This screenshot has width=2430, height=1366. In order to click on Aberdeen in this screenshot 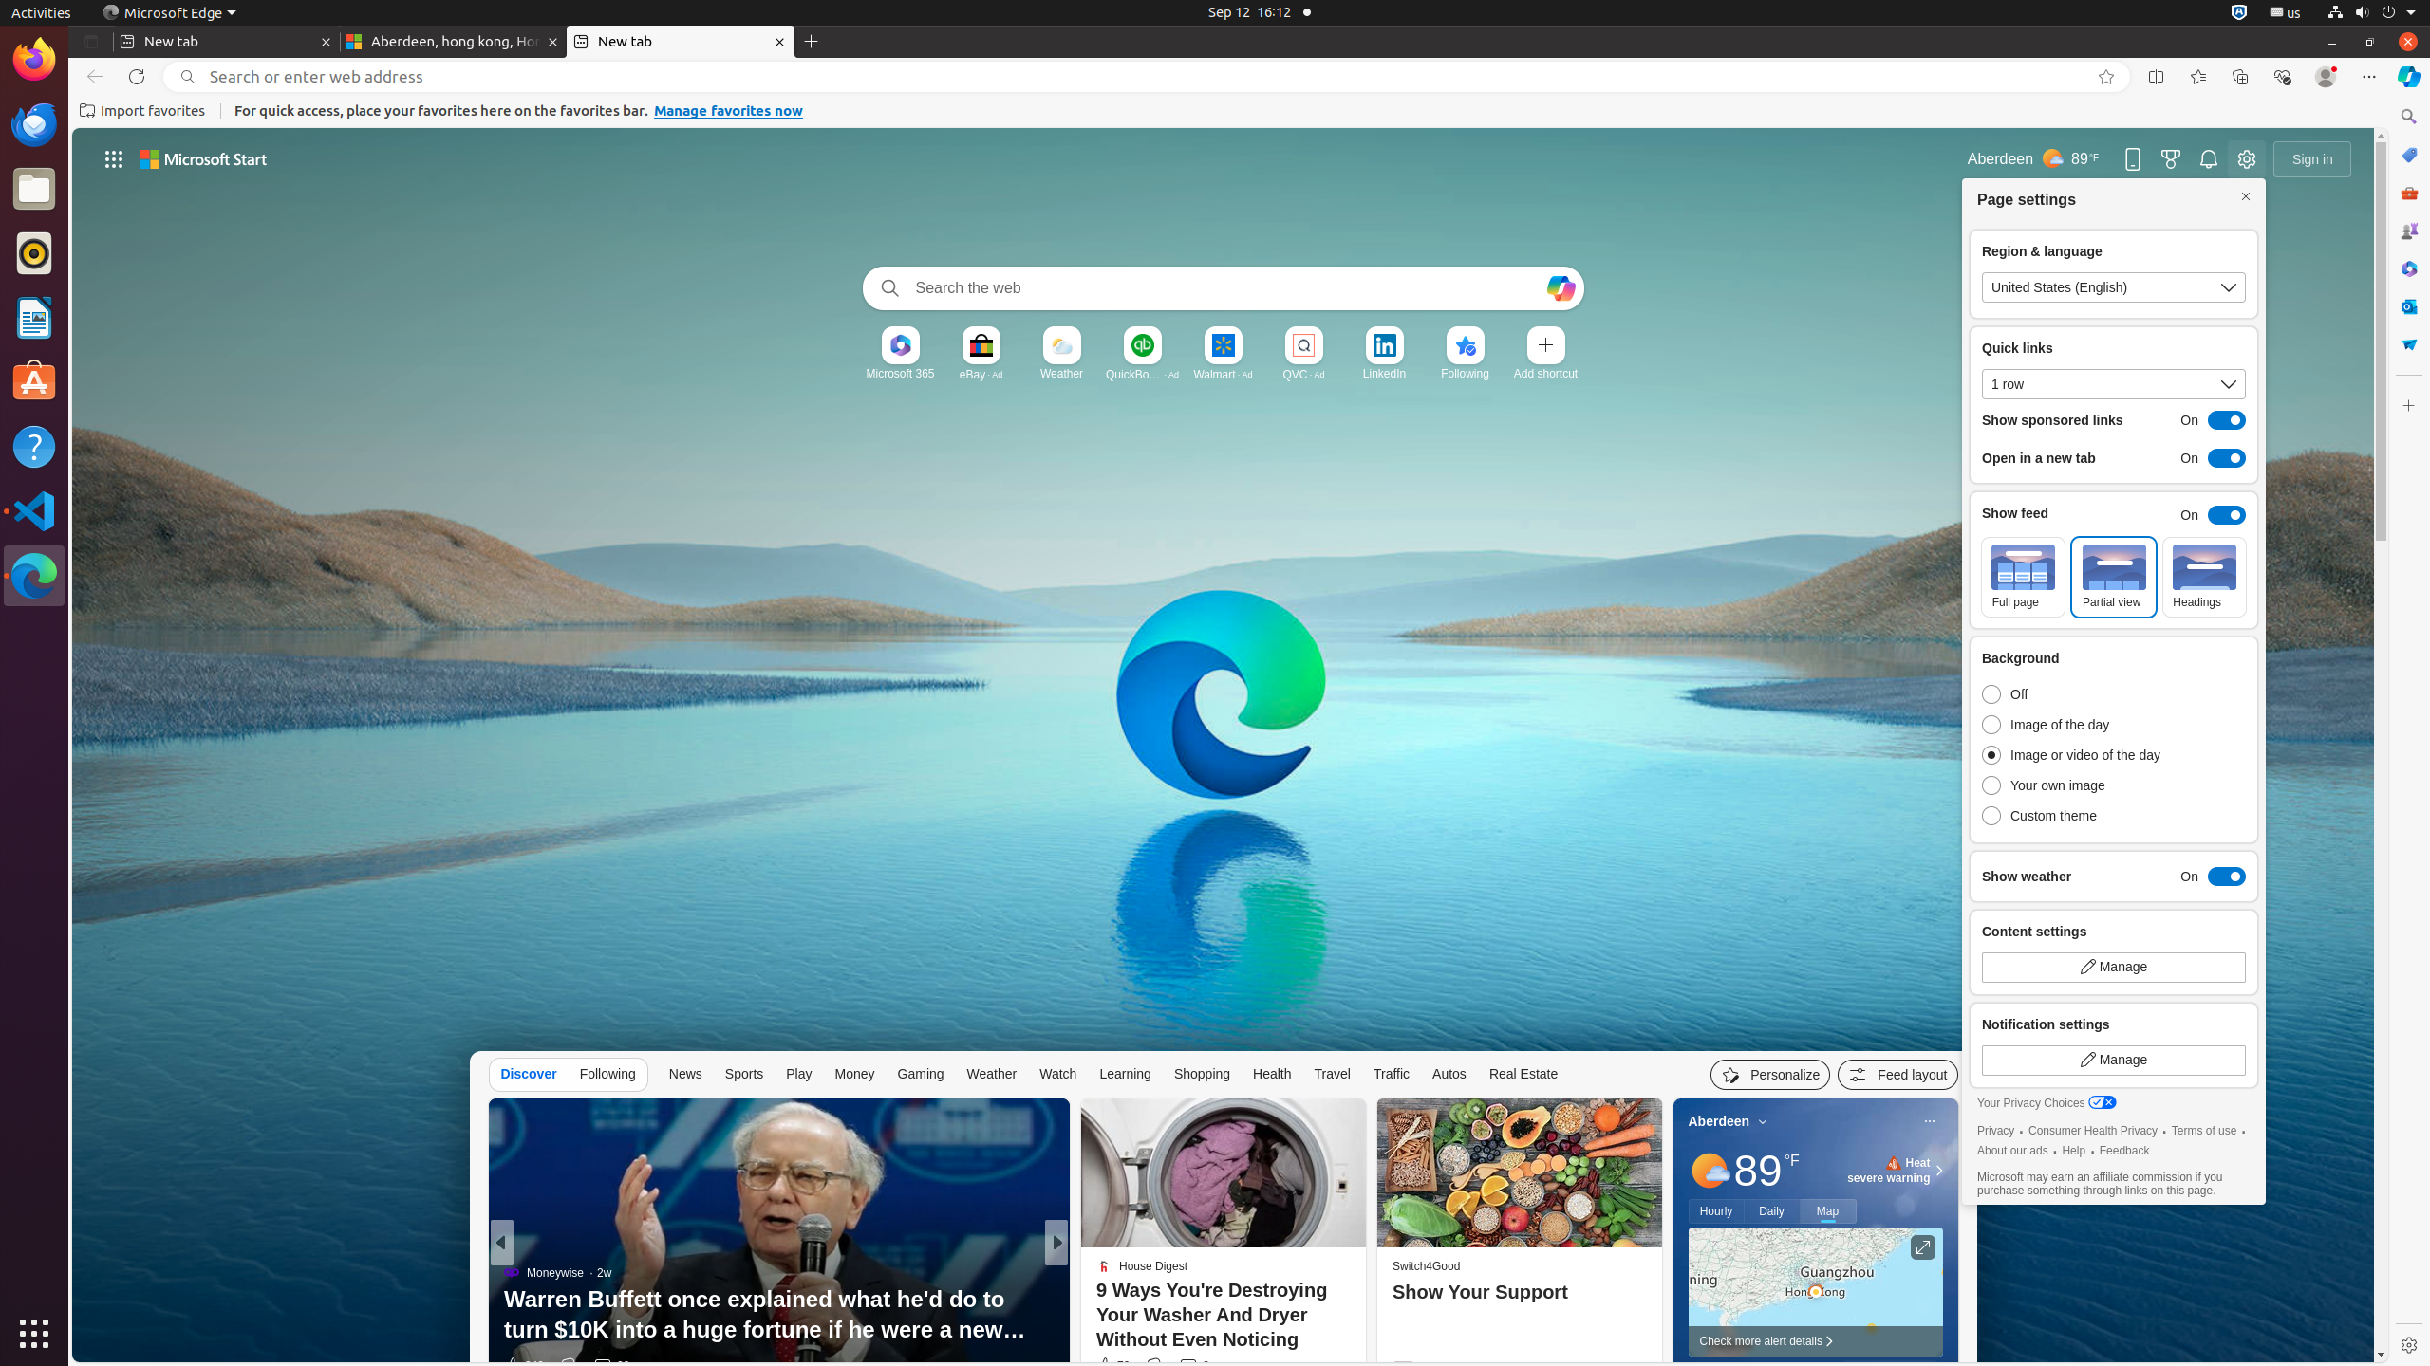, I will do `click(1719, 1121)`.